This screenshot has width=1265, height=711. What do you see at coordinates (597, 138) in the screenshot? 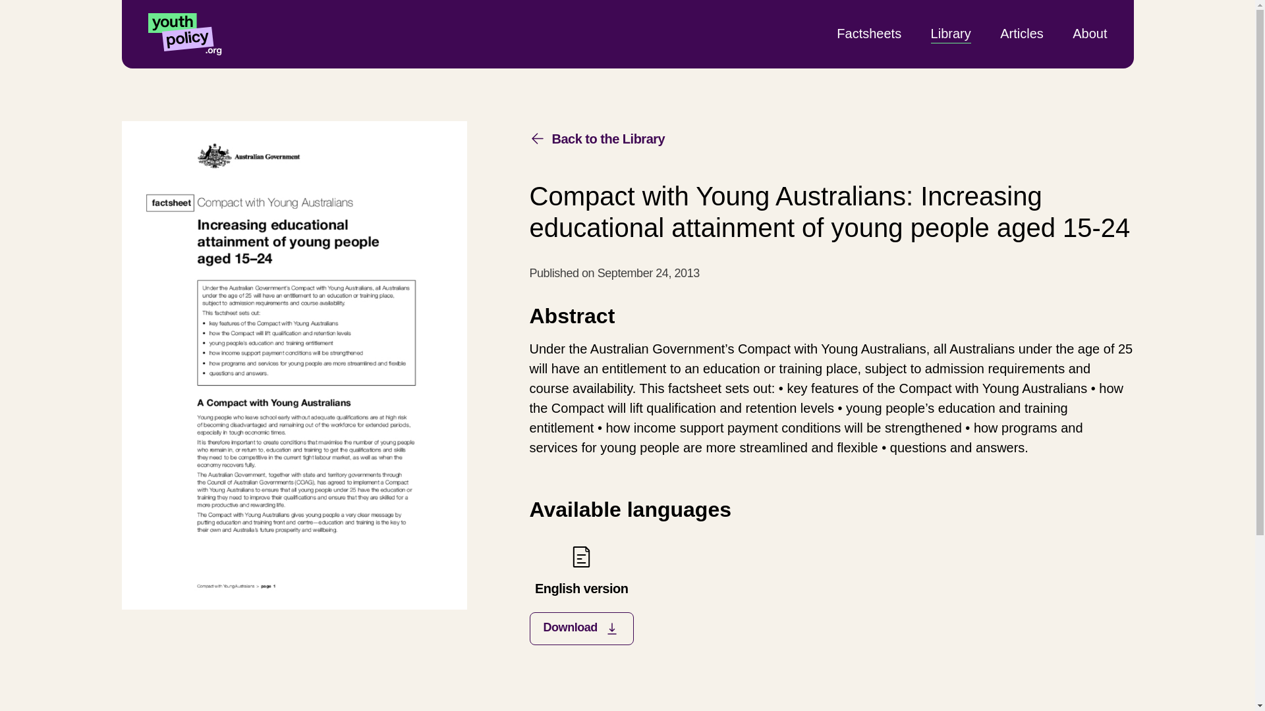
I see `Back to the Library` at bounding box center [597, 138].